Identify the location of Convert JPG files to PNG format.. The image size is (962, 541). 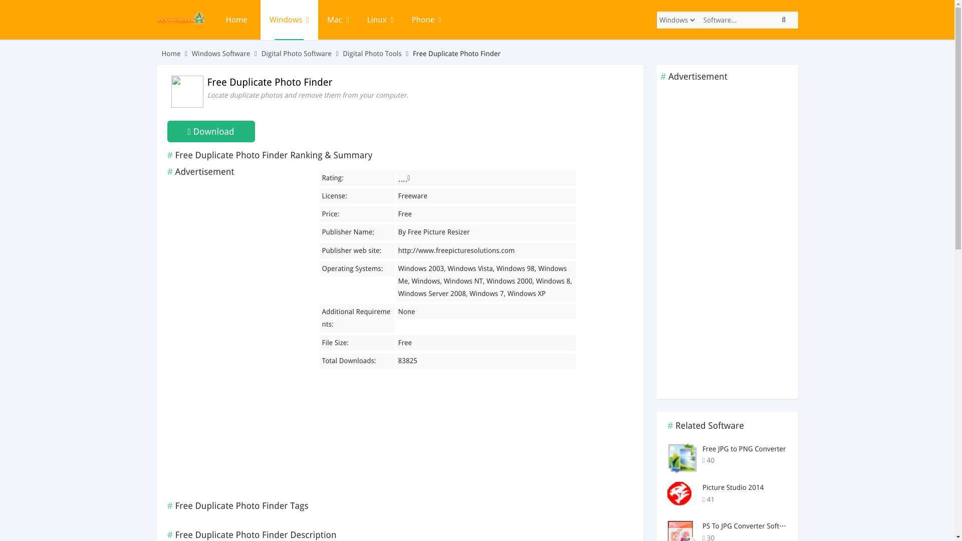
(777, 461).